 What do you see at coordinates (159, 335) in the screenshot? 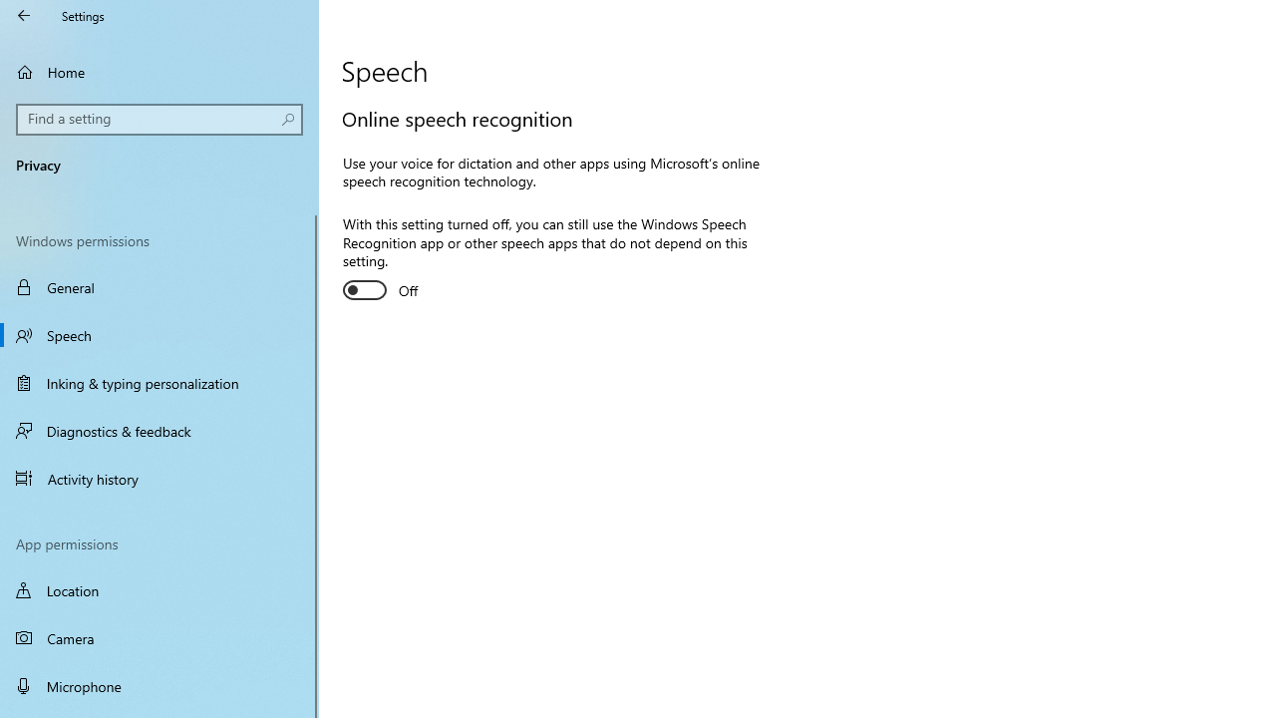
I see `Speech` at bounding box center [159, 335].